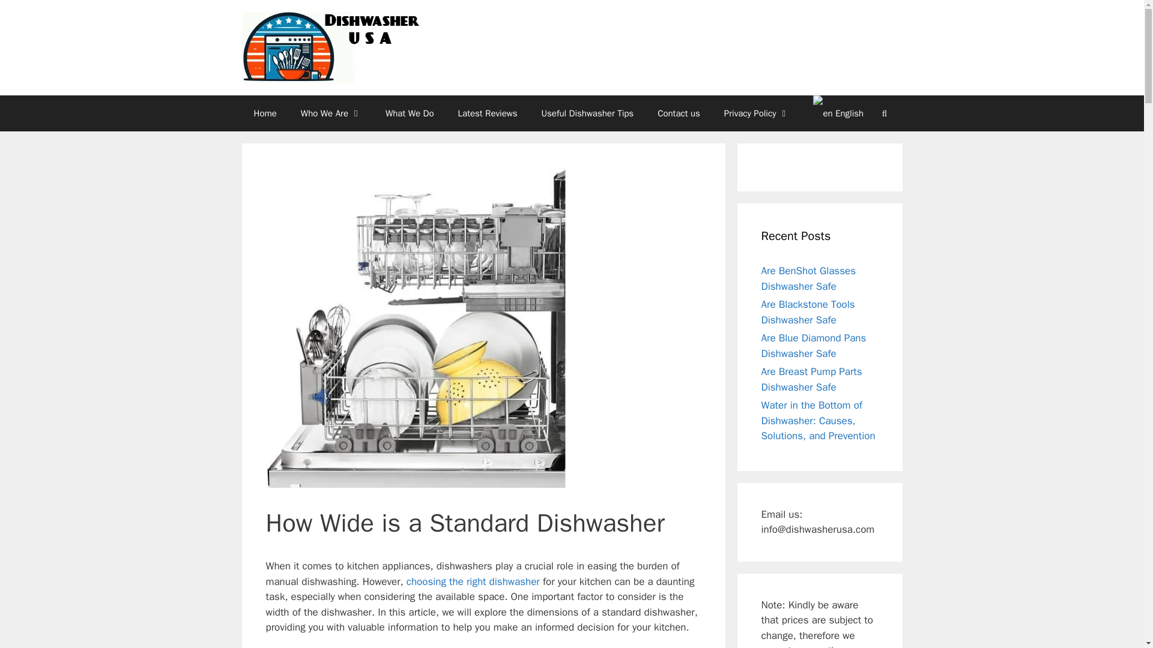 The image size is (1153, 648). What do you see at coordinates (331, 113) in the screenshot?
I see `Who We Are` at bounding box center [331, 113].